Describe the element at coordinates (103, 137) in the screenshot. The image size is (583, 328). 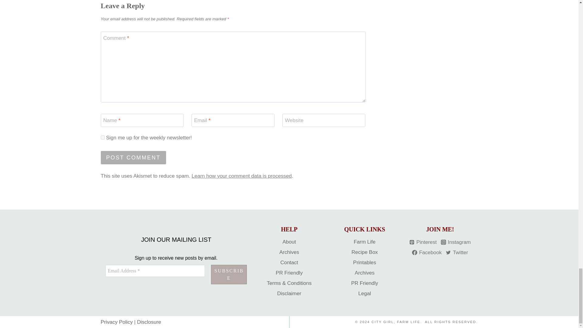
I see `1` at that location.